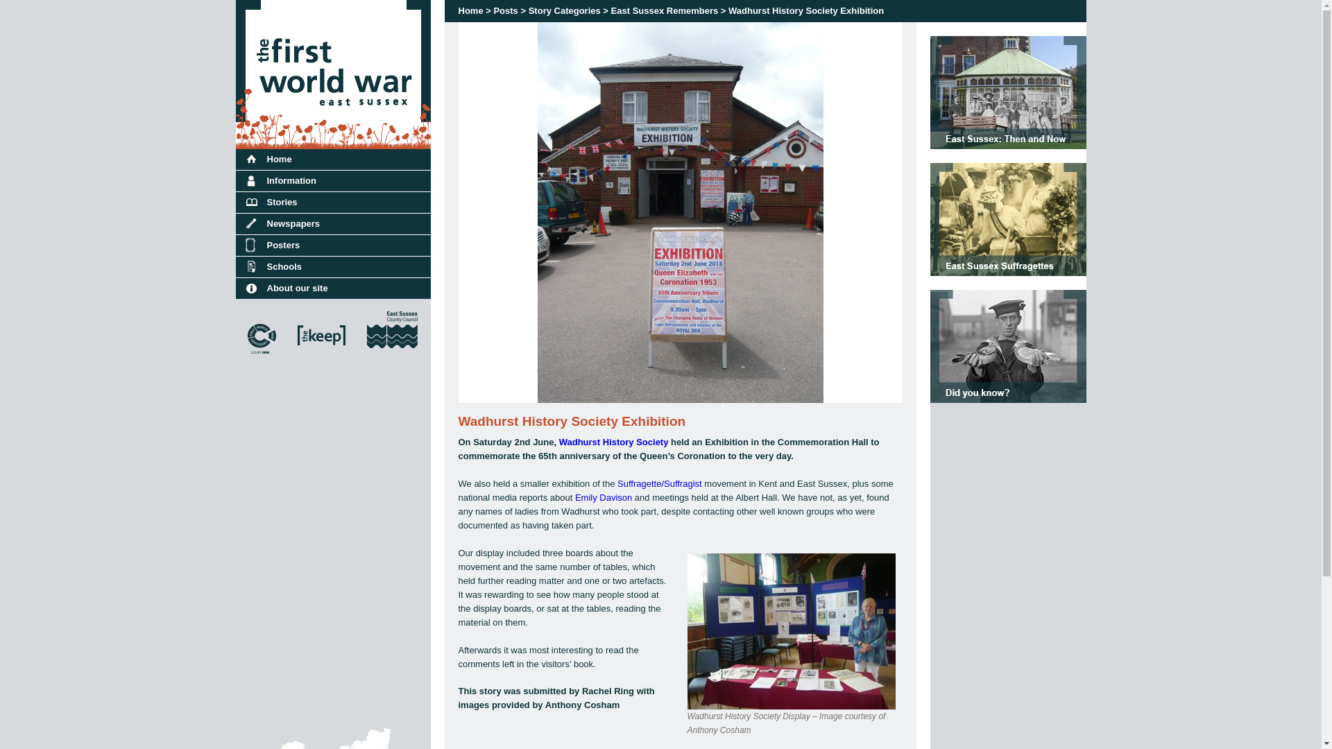  What do you see at coordinates (333, 202) in the screenshot?
I see `Stories` at bounding box center [333, 202].